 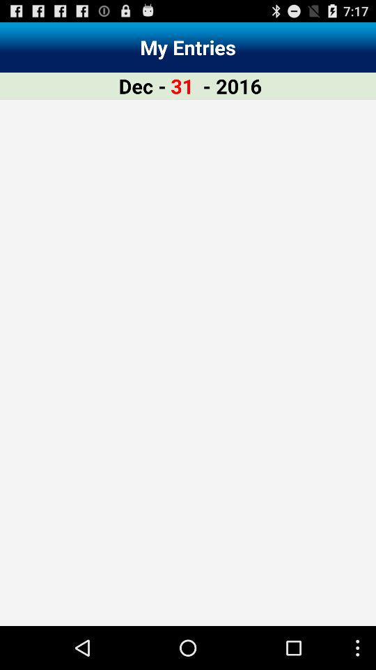 I want to click on select the 31 icon, so click(x=182, y=85).